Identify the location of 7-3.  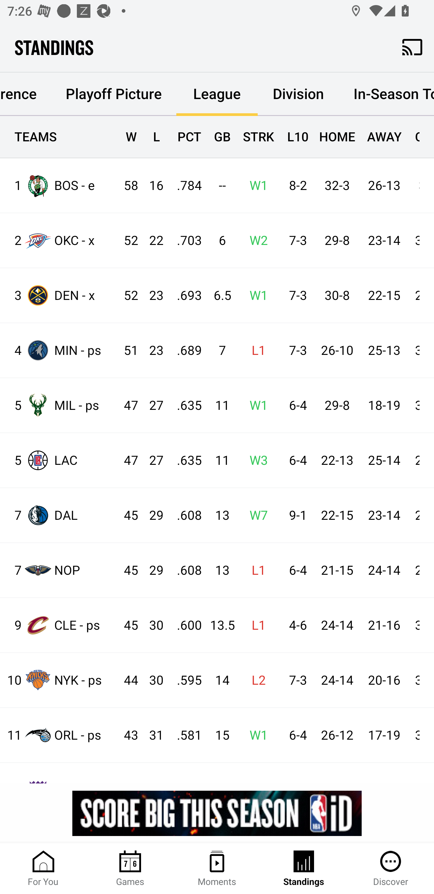
(295, 241).